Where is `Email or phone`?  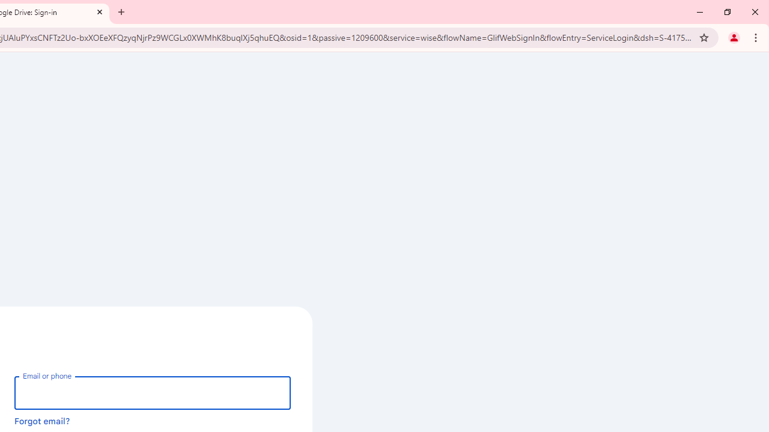
Email or phone is located at coordinates (153, 392).